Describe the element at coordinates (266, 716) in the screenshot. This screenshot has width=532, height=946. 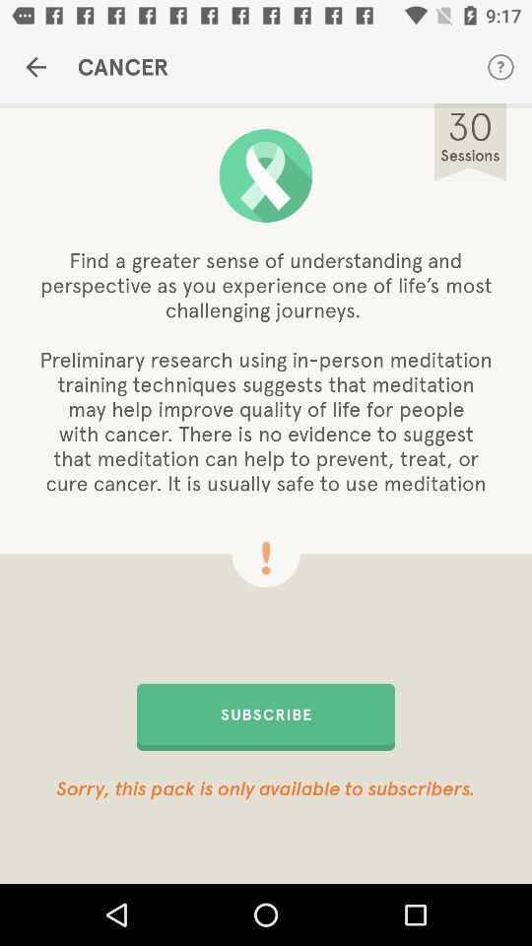
I see `choose the subscribe icon` at that location.